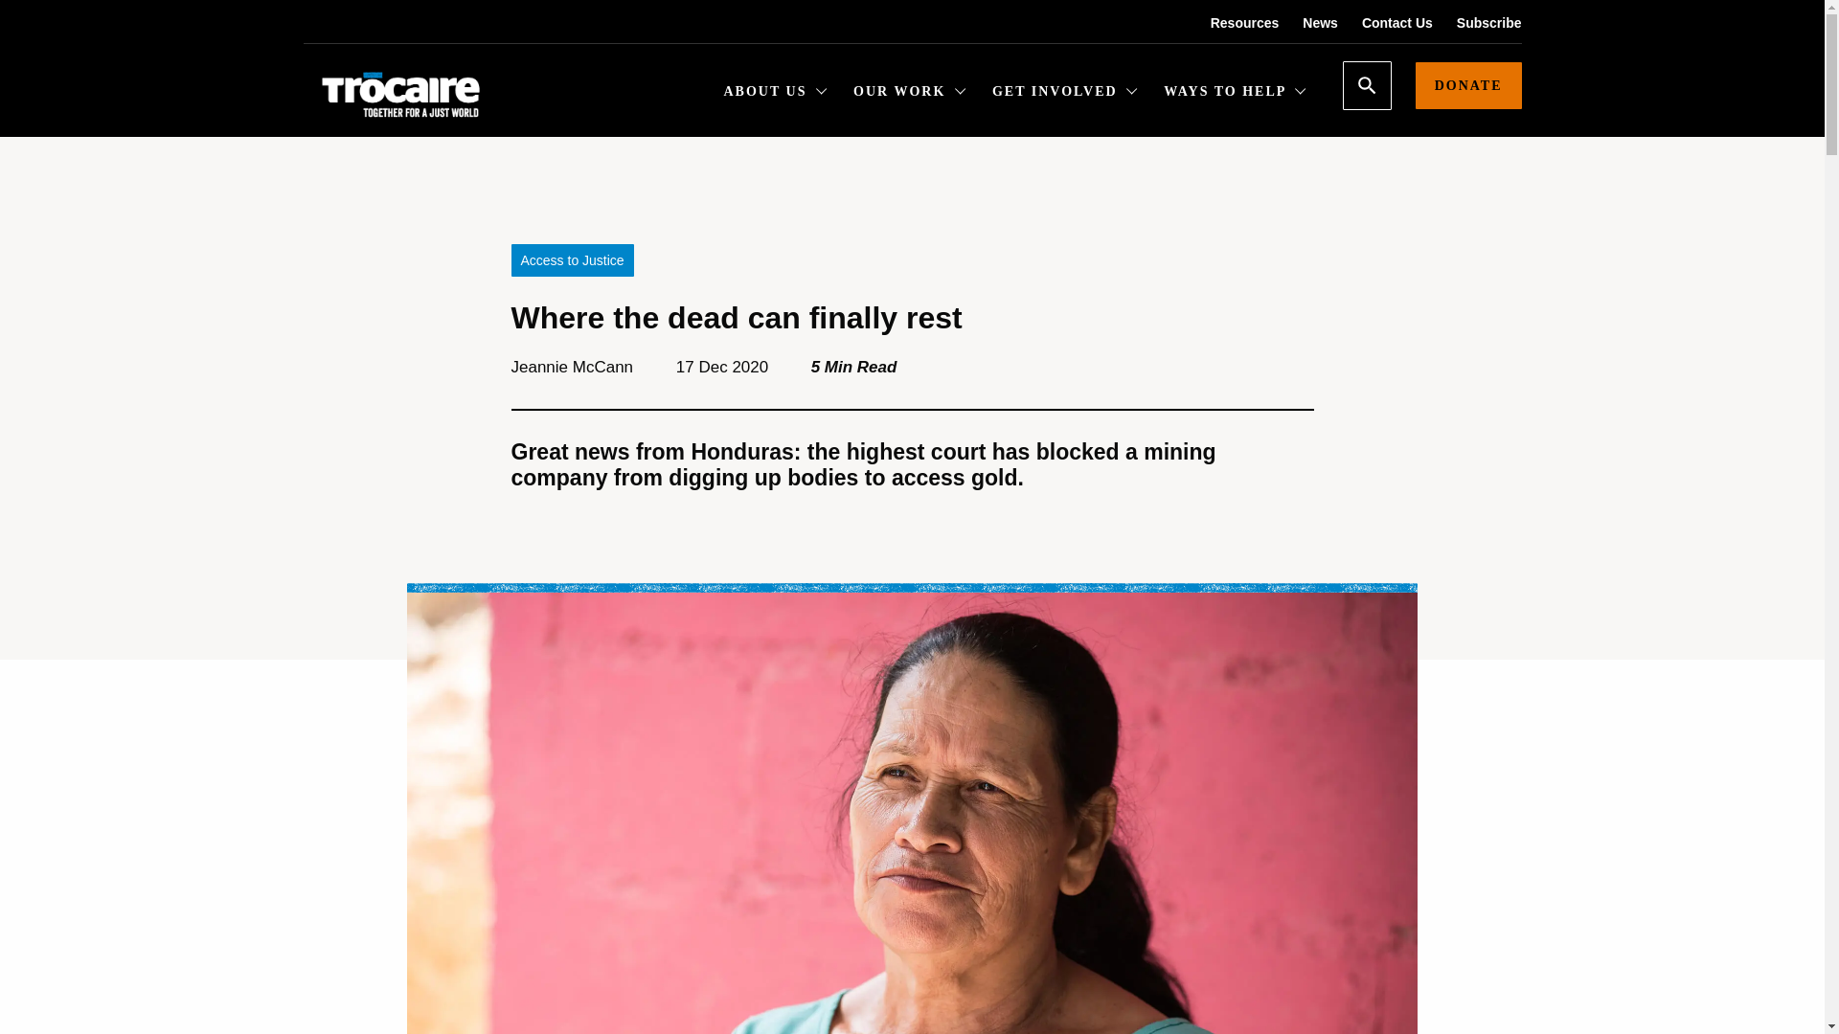 This screenshot has width=1839, height=1034. What do you see at coordinates (776, 94) in the screenshot?
I see `ABOUT US` at bounding box center [776, 94].